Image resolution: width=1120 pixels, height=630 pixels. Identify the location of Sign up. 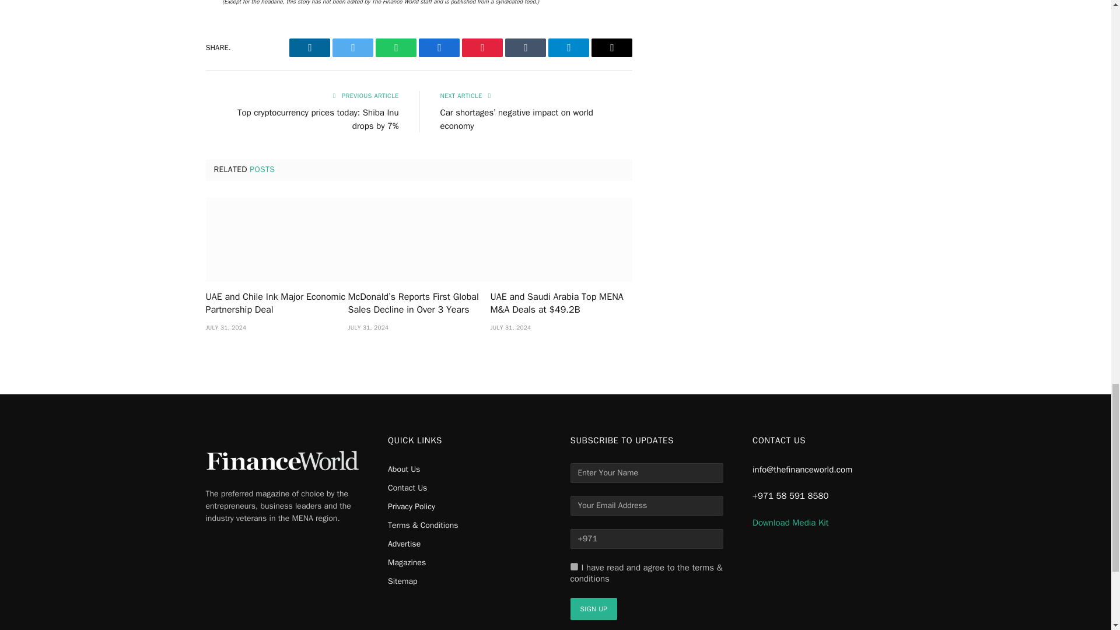
(594, 608).